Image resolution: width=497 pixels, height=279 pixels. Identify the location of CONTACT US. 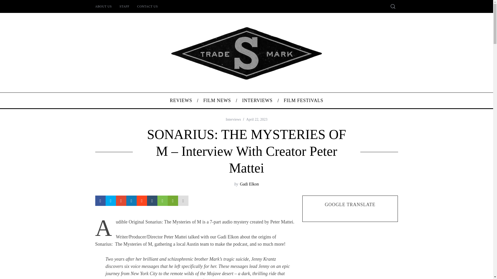
(148, 6).